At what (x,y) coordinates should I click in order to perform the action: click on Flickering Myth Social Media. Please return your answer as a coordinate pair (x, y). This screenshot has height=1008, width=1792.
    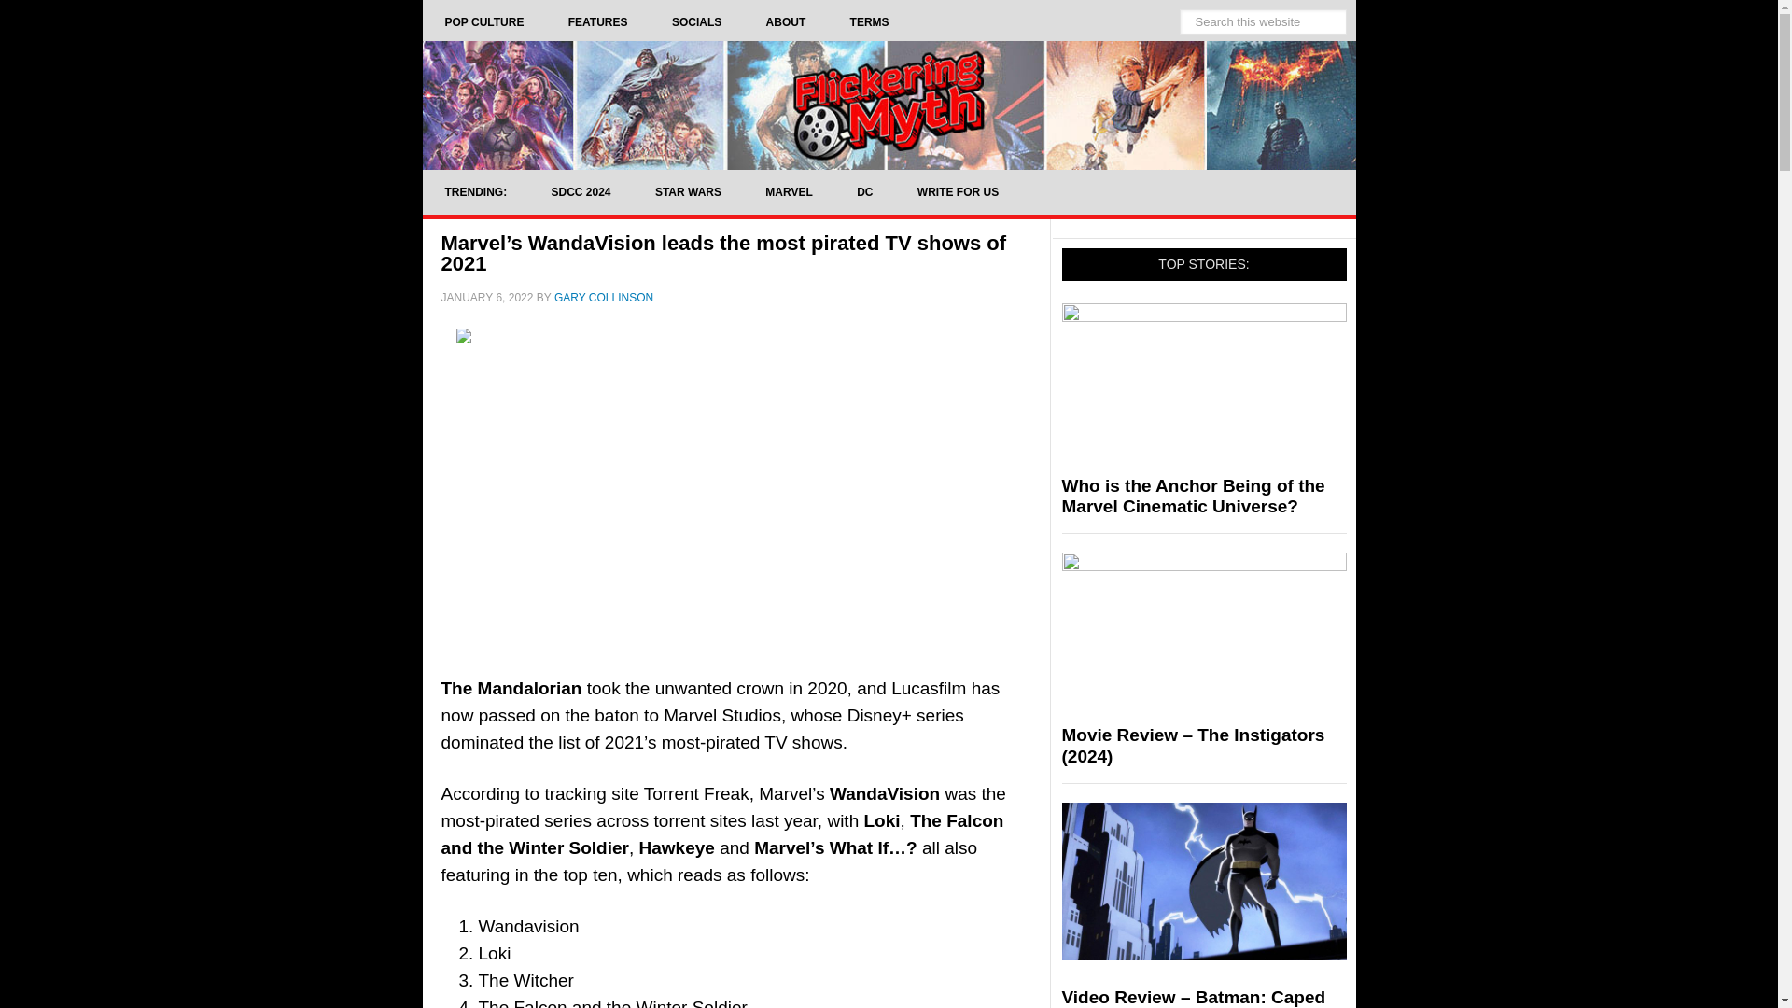
    Looking at the image, I should click on (696, 22).